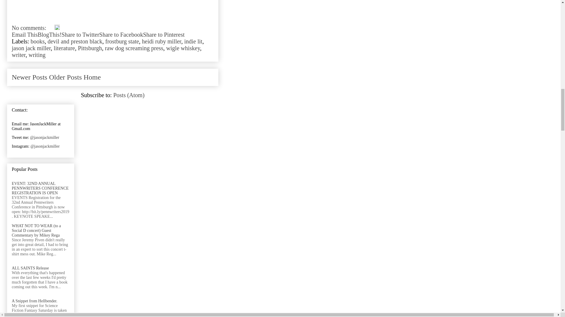  What do you see at coordinates (164, 34) in the screenshot?
I see `Share to Pinterest` at bounding box center [164, 34].